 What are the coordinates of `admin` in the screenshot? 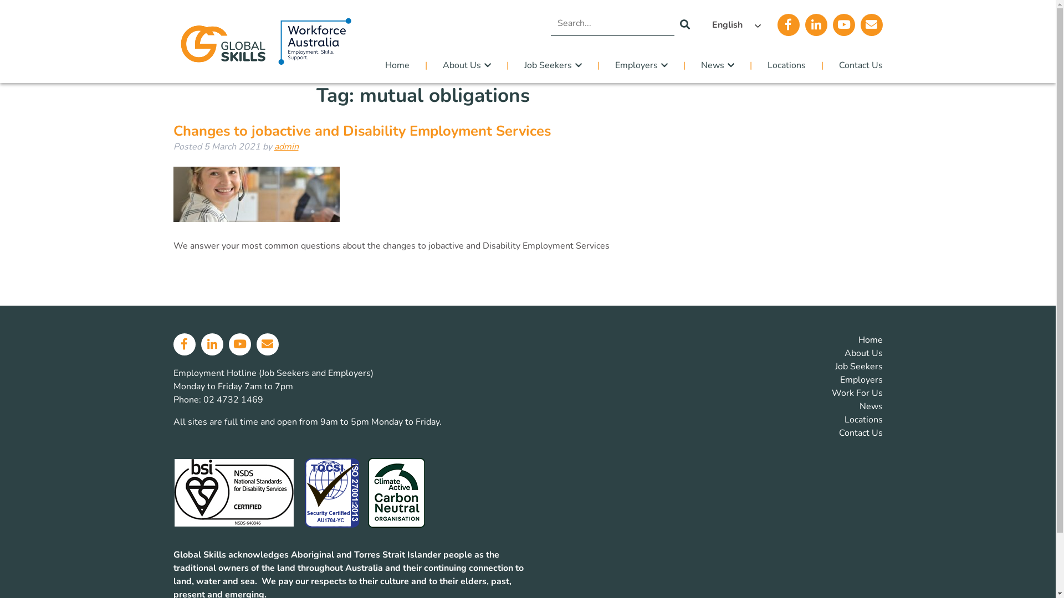 It's located at (286, 147).